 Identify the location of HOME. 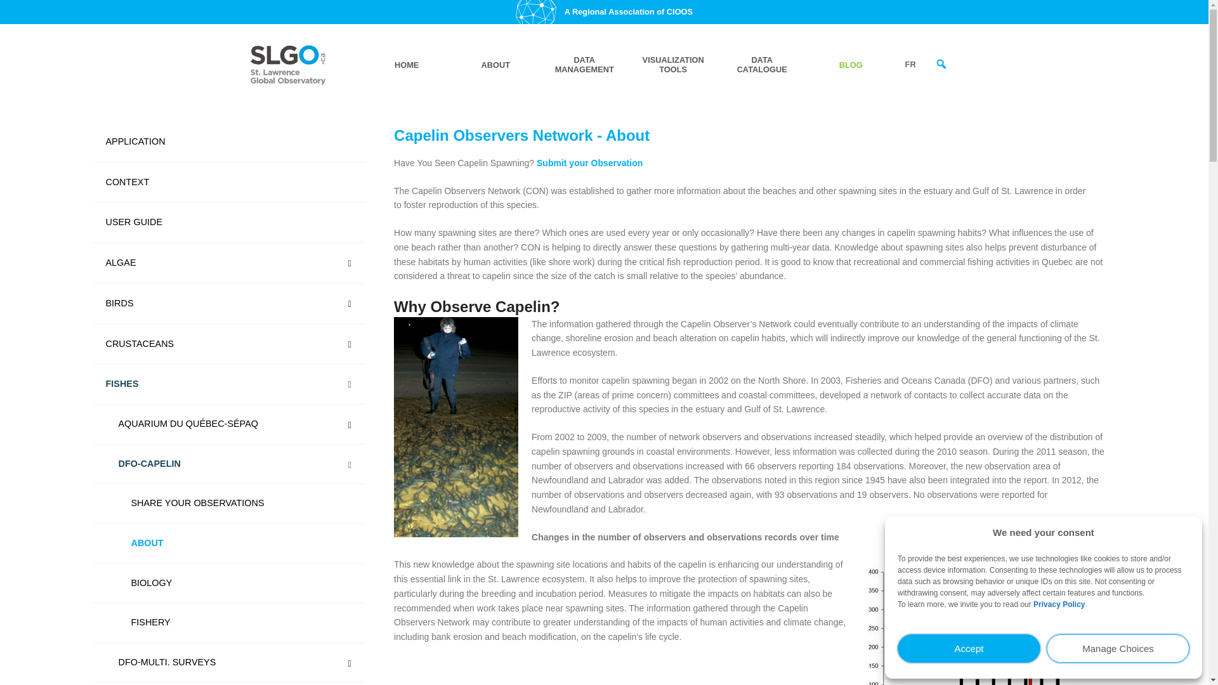
(406, 65).